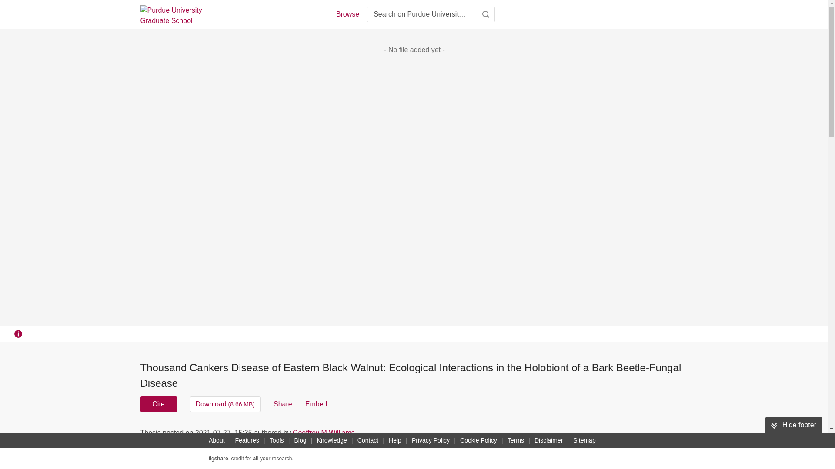  What do you see at coordinates (316, 404) in the screenshot?
I see `Embed` at bounding box center [316, 404].